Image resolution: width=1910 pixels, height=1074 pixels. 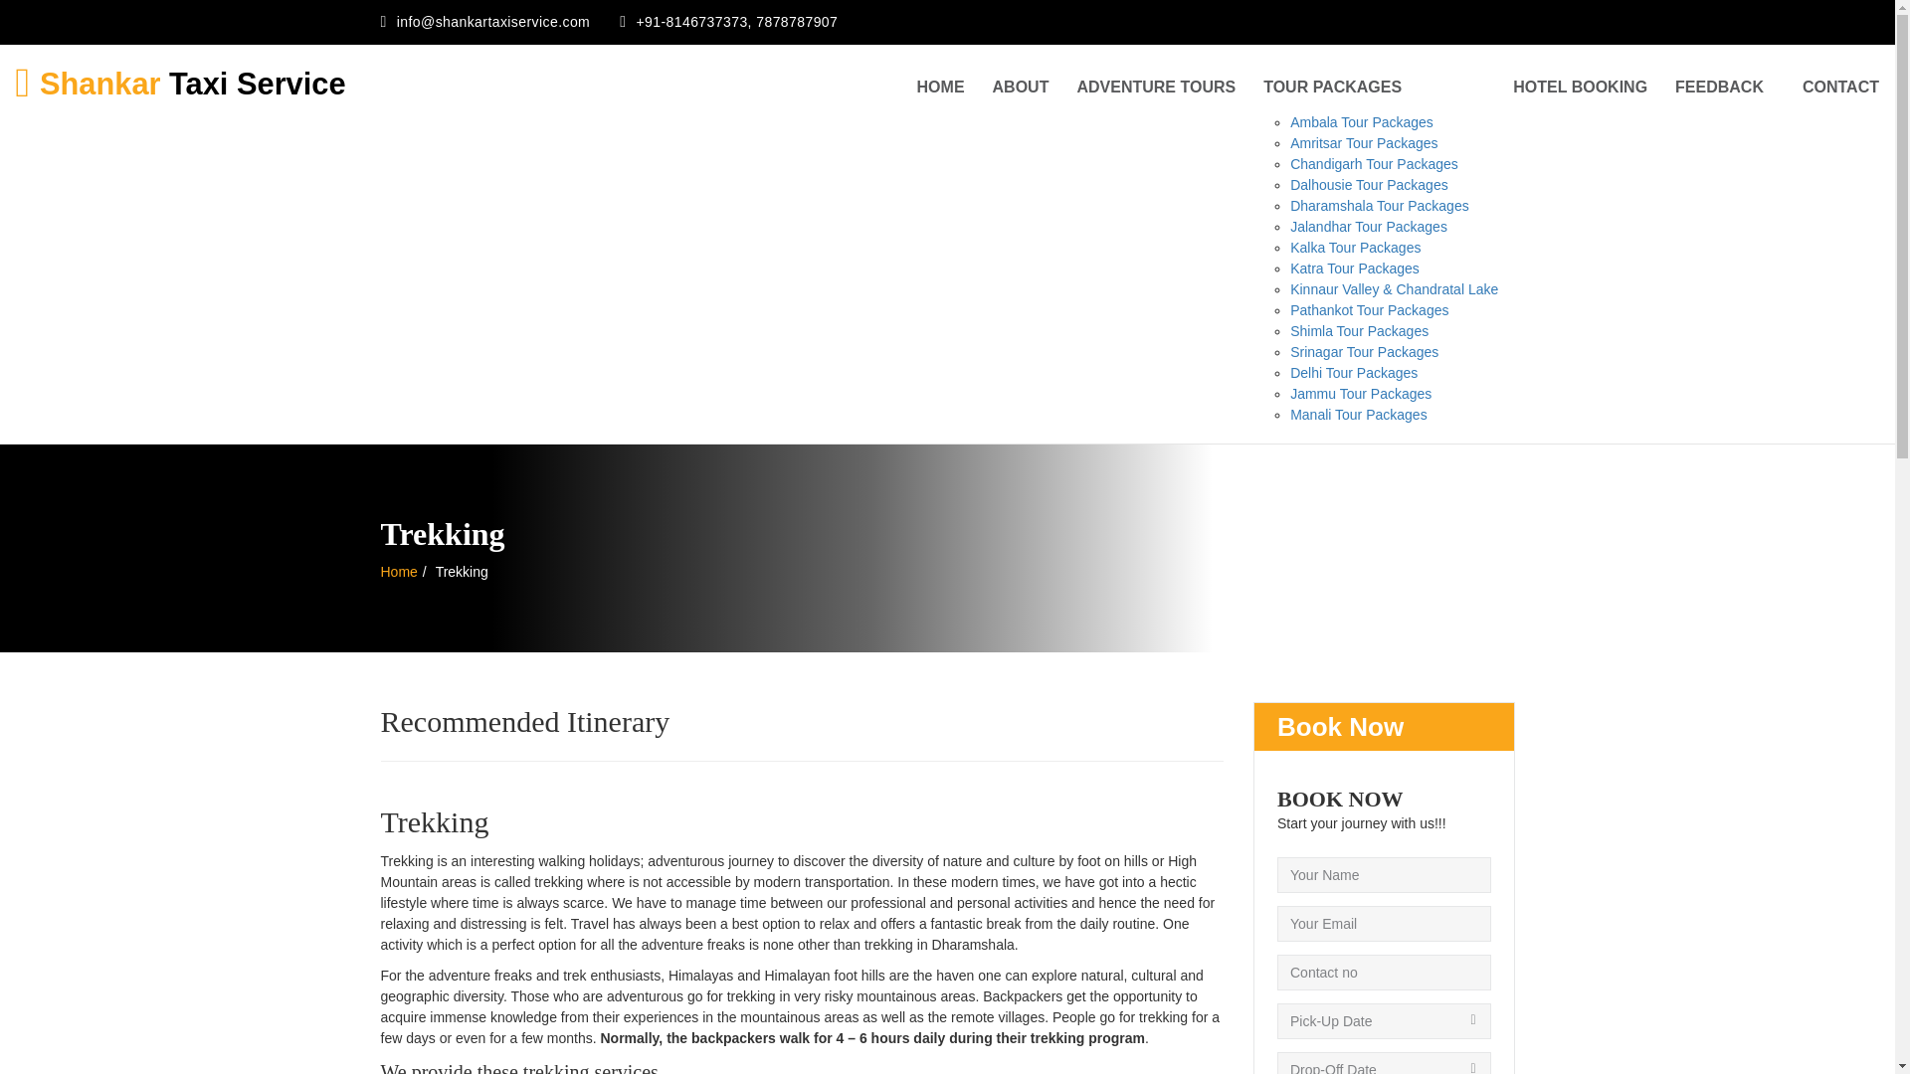 I want to click on Ambala Tour Packages, so click(x=1362, y=121).